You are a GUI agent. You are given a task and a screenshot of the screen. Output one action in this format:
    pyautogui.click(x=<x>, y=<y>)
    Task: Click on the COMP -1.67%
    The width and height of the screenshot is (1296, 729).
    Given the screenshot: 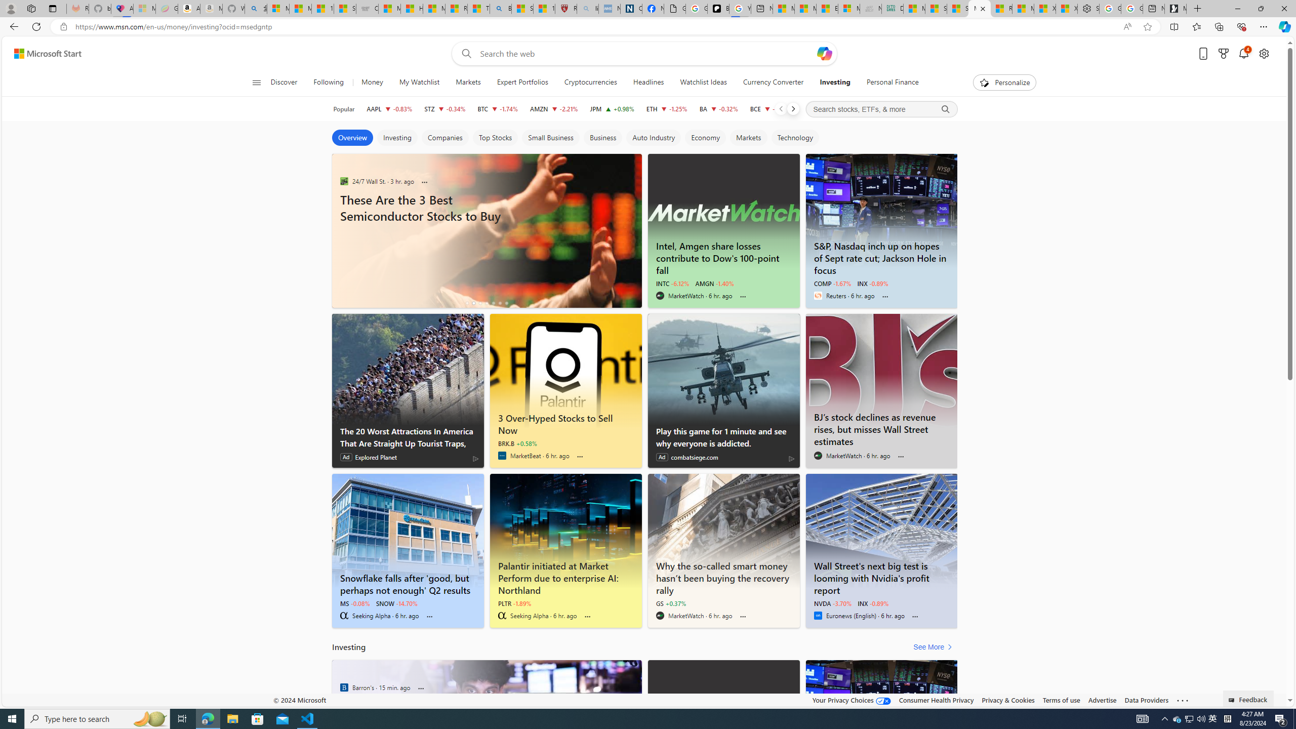 What is the action you would take?
    pyautogui.click(x=832, y=283)
    